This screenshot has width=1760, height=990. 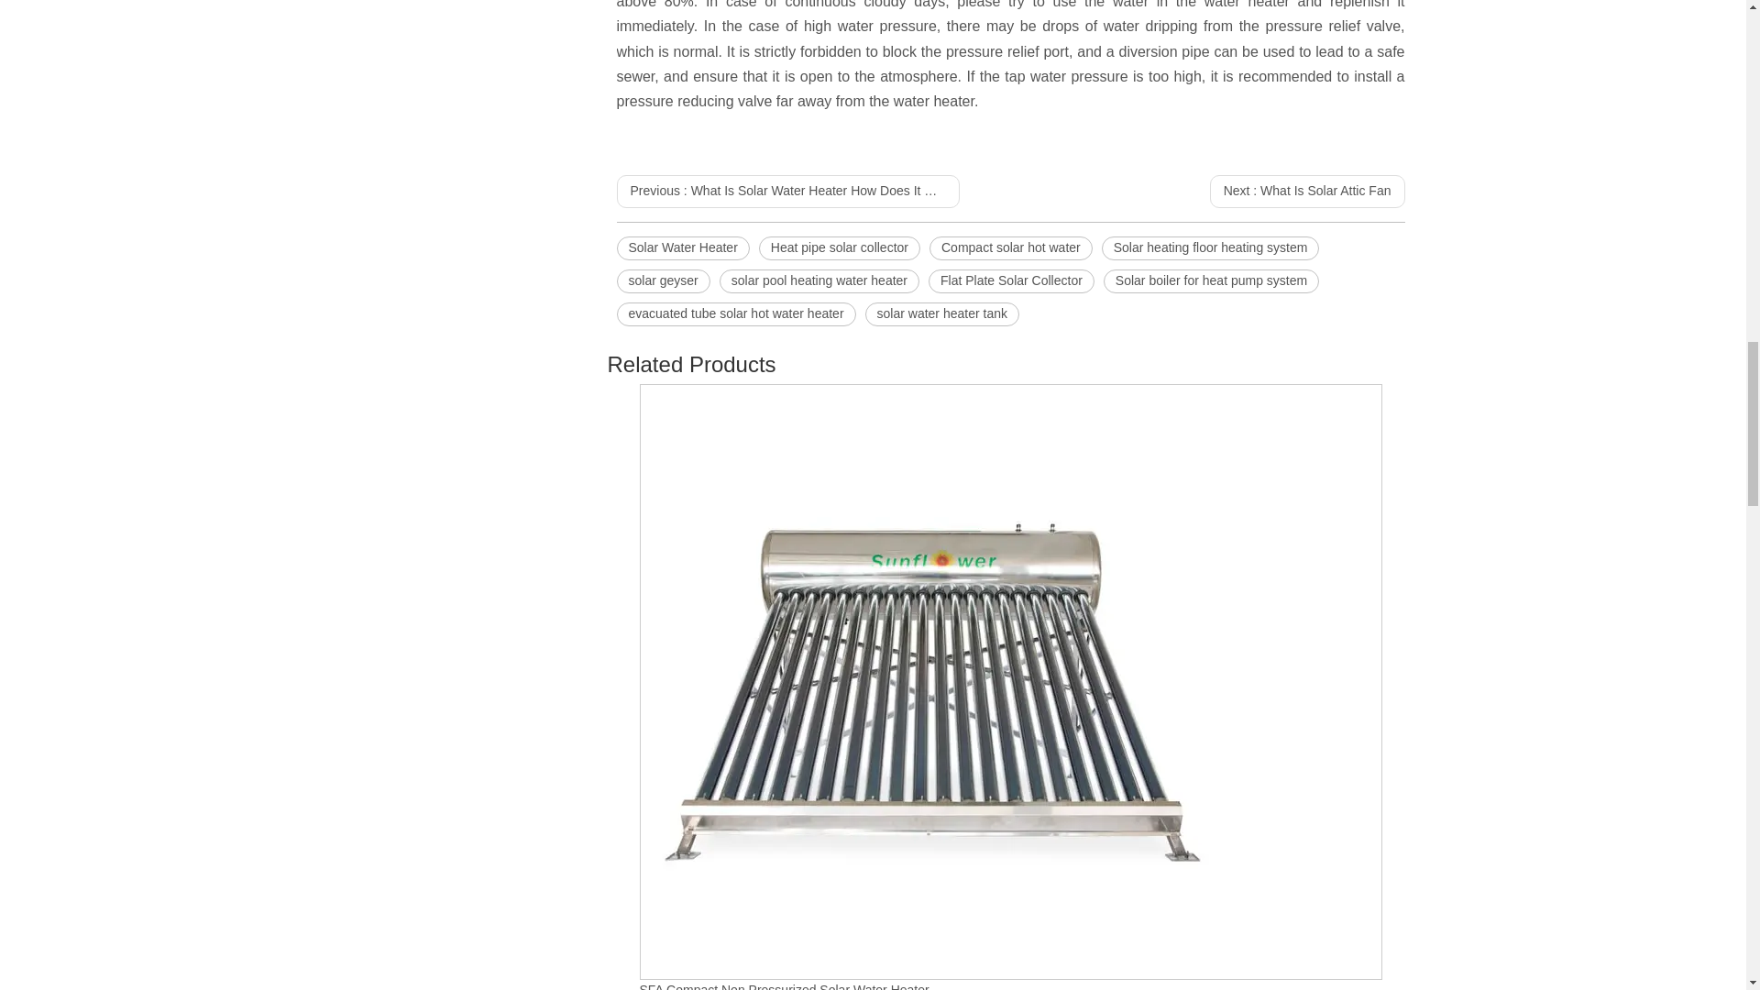 What do you see at coordinates (735, 314) in the screenshot?
I see `evacuated tube solar hot water heater` at bounding box center [735, 314].